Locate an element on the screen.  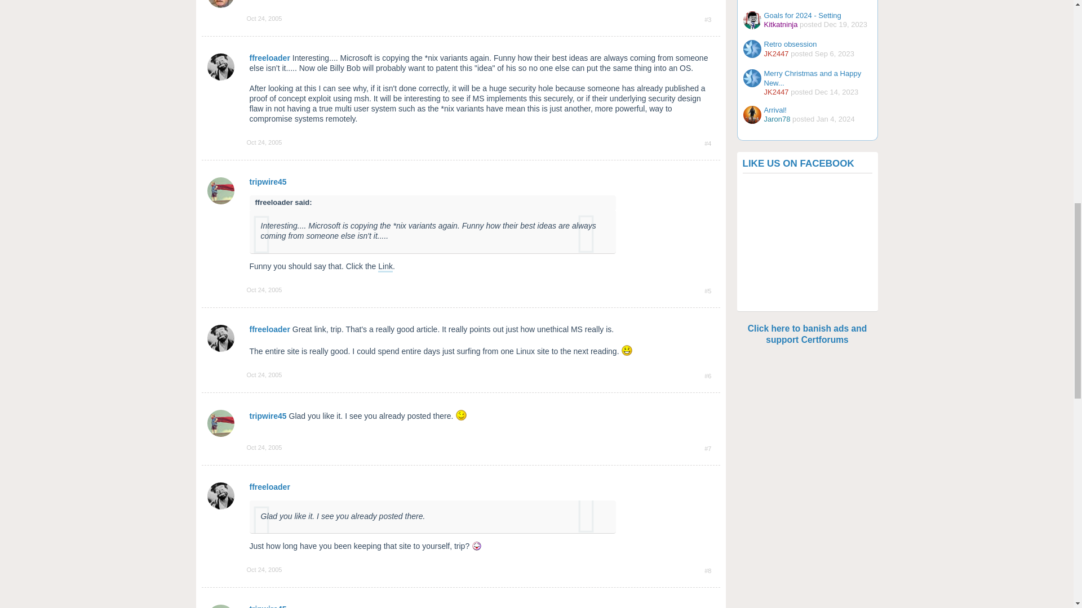
Oct 24, 2005 is located at coordinates (264, 18).